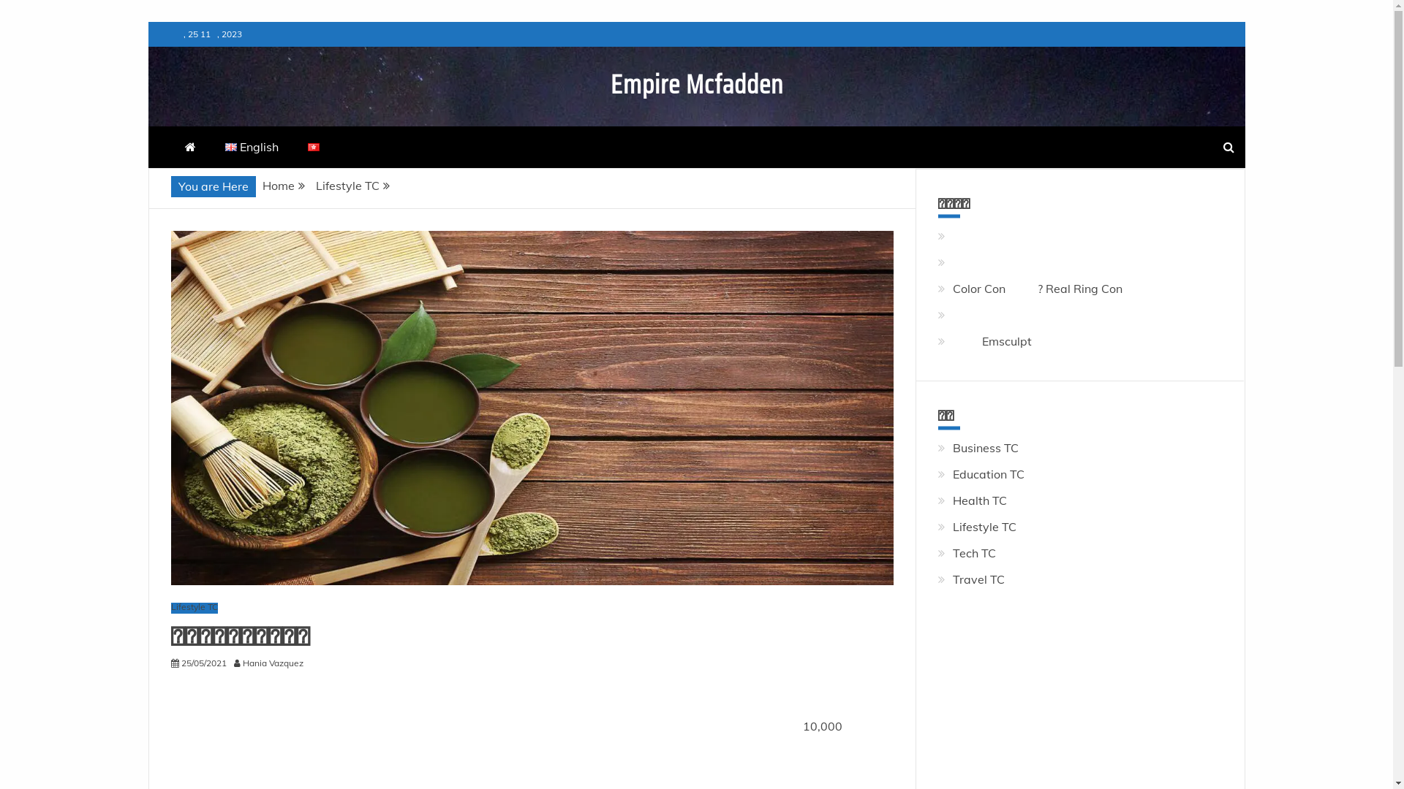 The image size is (1404, 789). Describe the element at coordinates (974, 553) in the screenshot. I see `Tech TC` at that location.